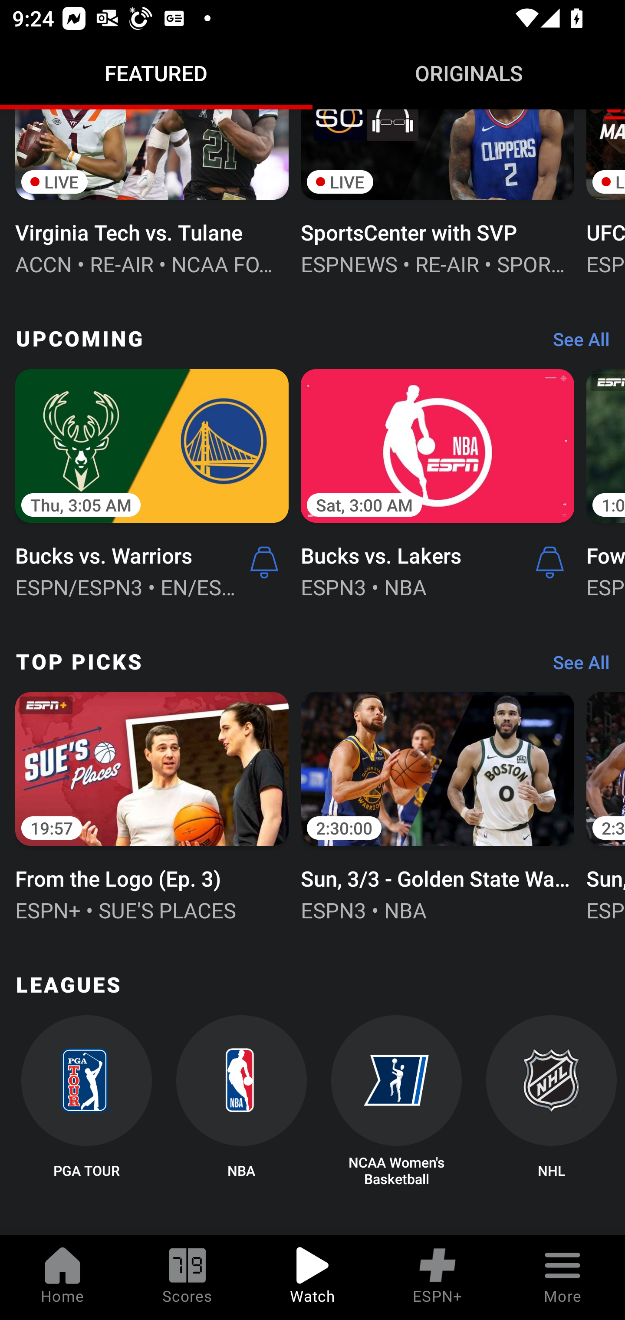 This screenshot has width=625, height=1320. I want to click on Originals ORIGINALS, so click(469, 73).